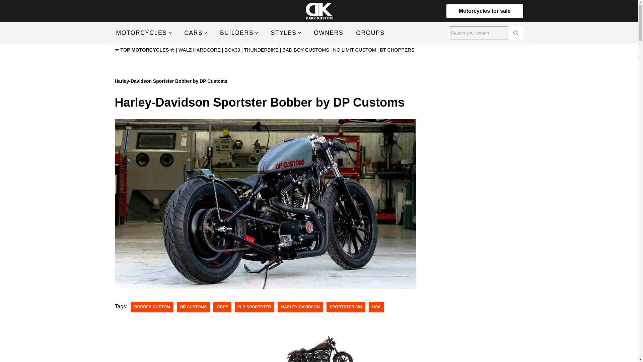 The image size is (643, 362). What do you see at coordinates (485, 11) in the screenshot?
I see `Motorcycles for sale` at bounding box center [485, 11].